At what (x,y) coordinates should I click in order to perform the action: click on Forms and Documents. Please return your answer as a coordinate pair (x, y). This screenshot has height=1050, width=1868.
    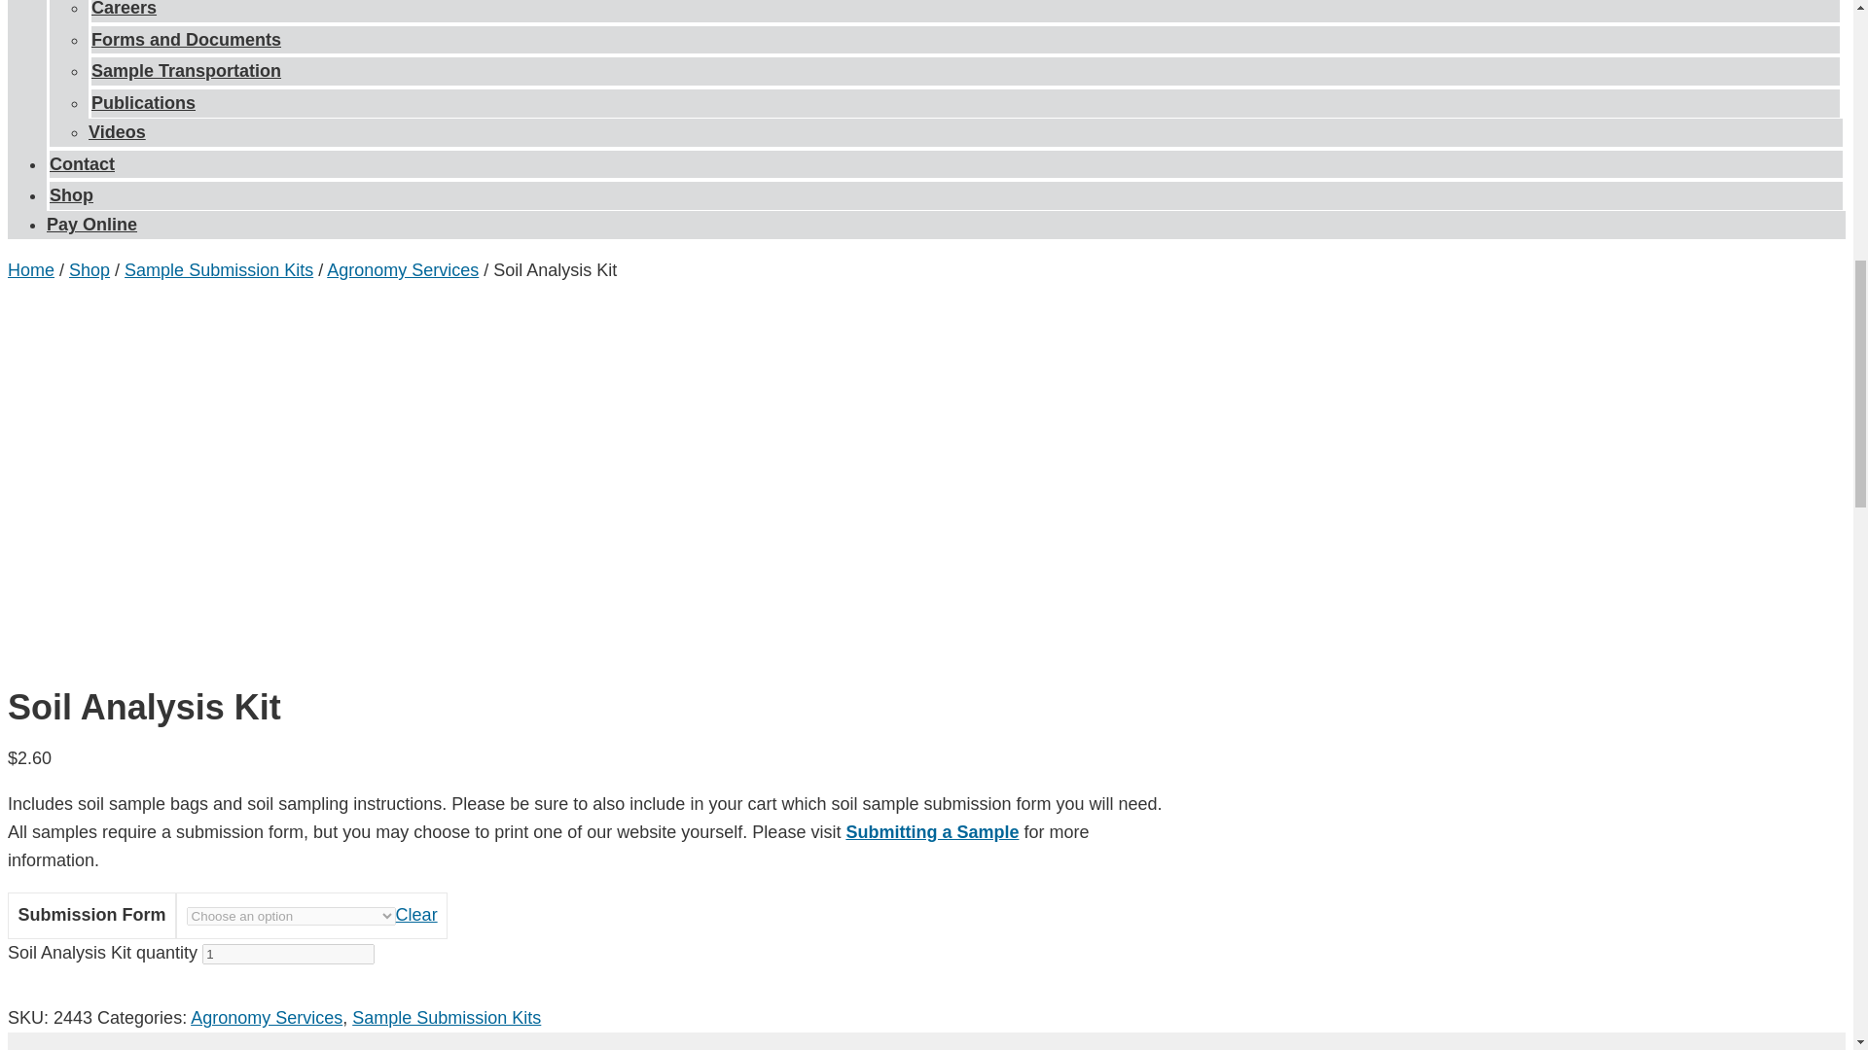
    Looking at the image, I should click on (187, 39).